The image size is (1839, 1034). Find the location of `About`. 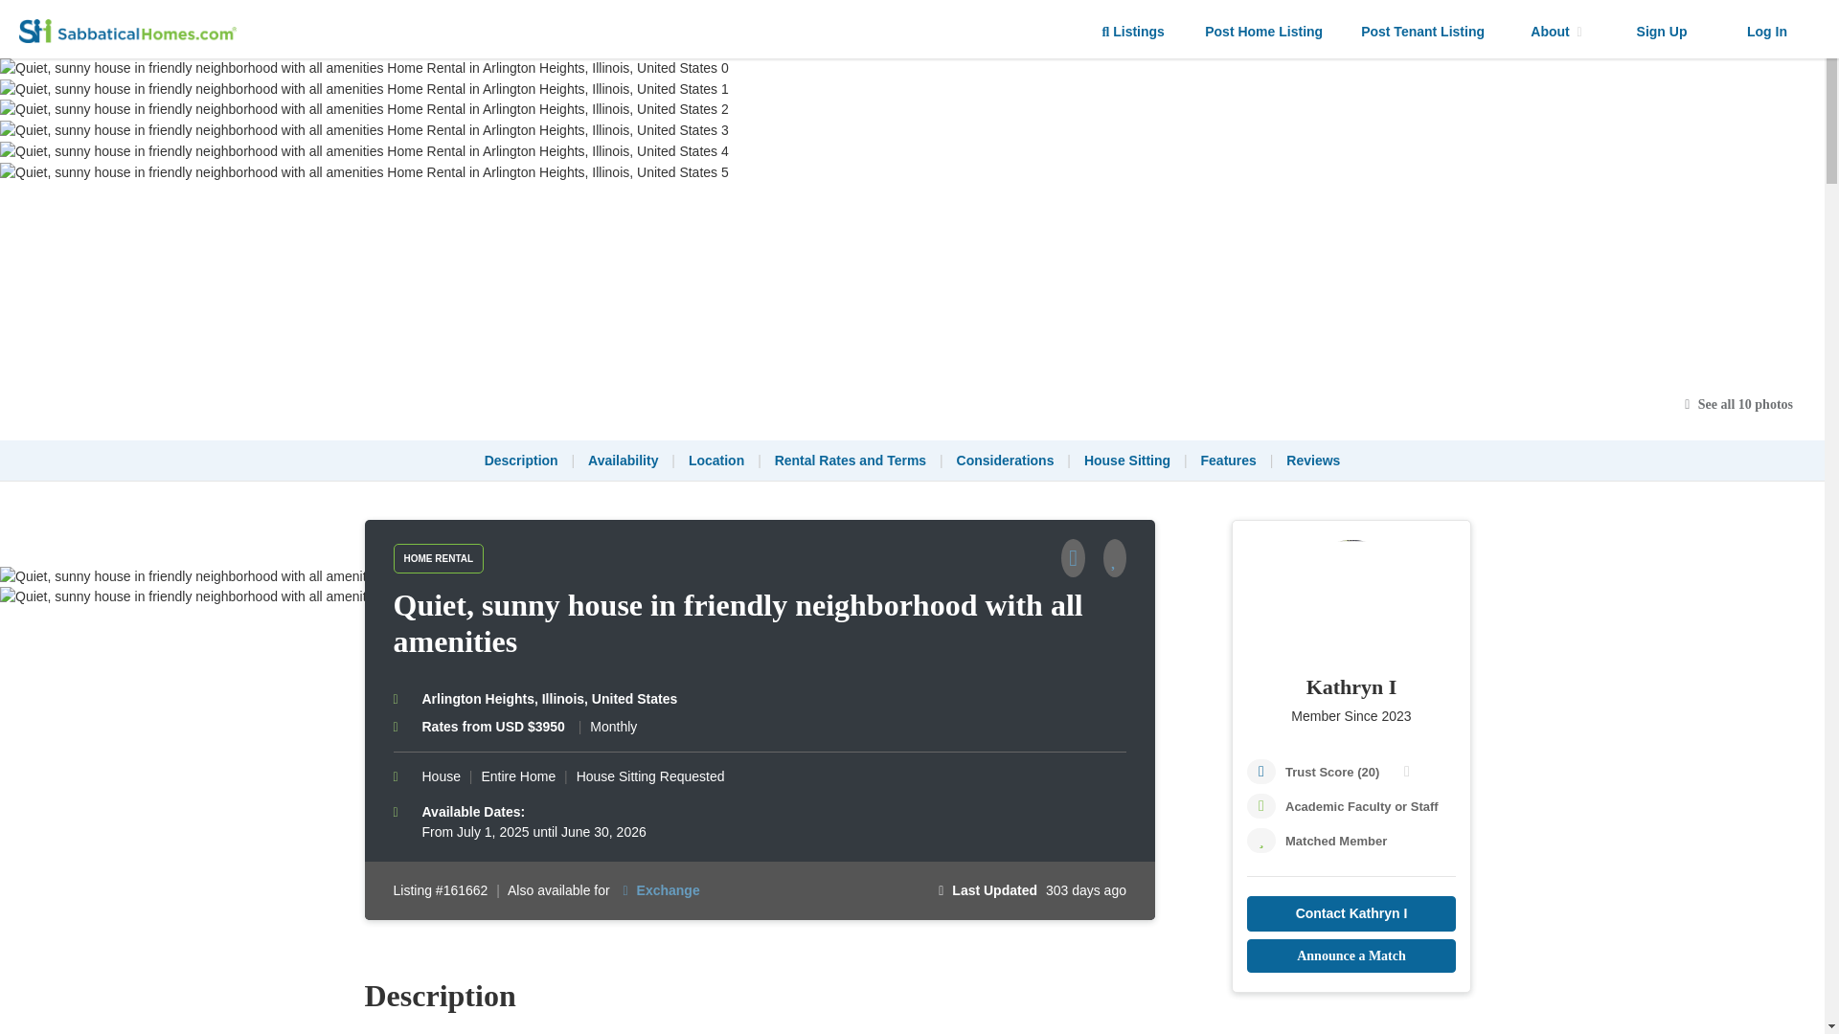

About is located at coordinates (1556, 32).